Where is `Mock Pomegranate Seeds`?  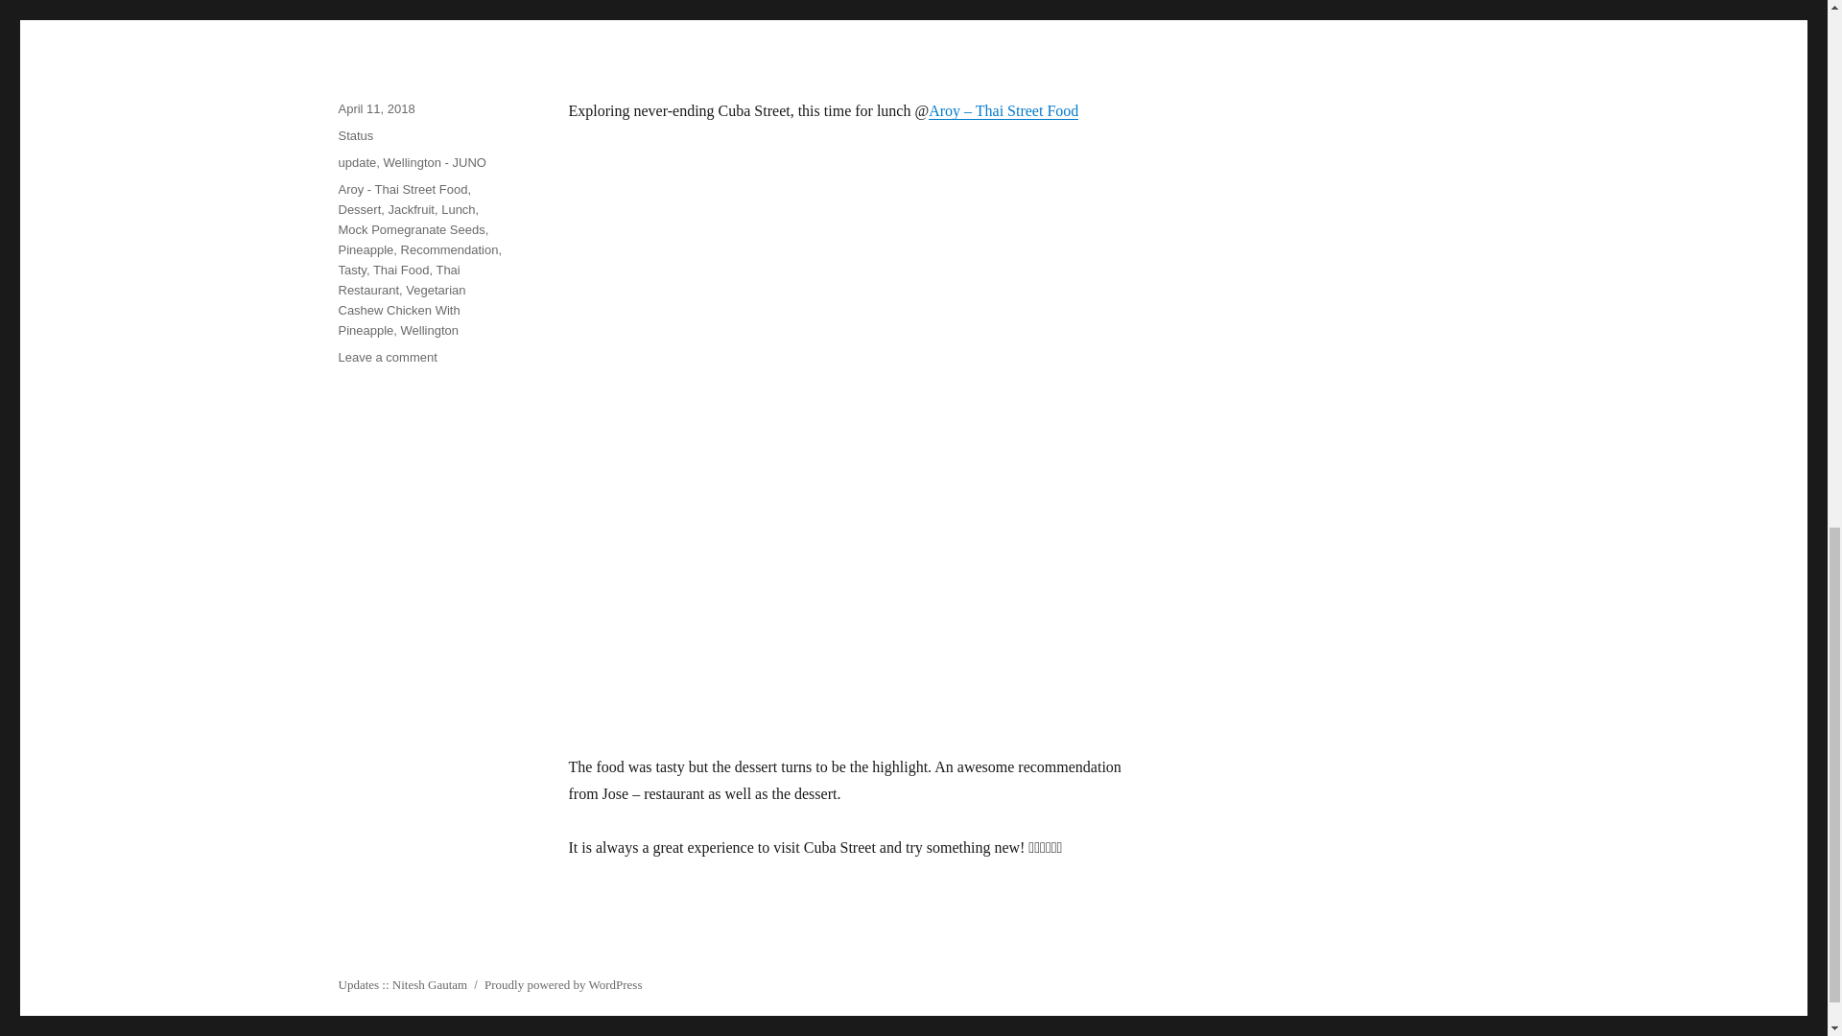 Mock Pomegranate Seeds is located at coordinates (411, 230).